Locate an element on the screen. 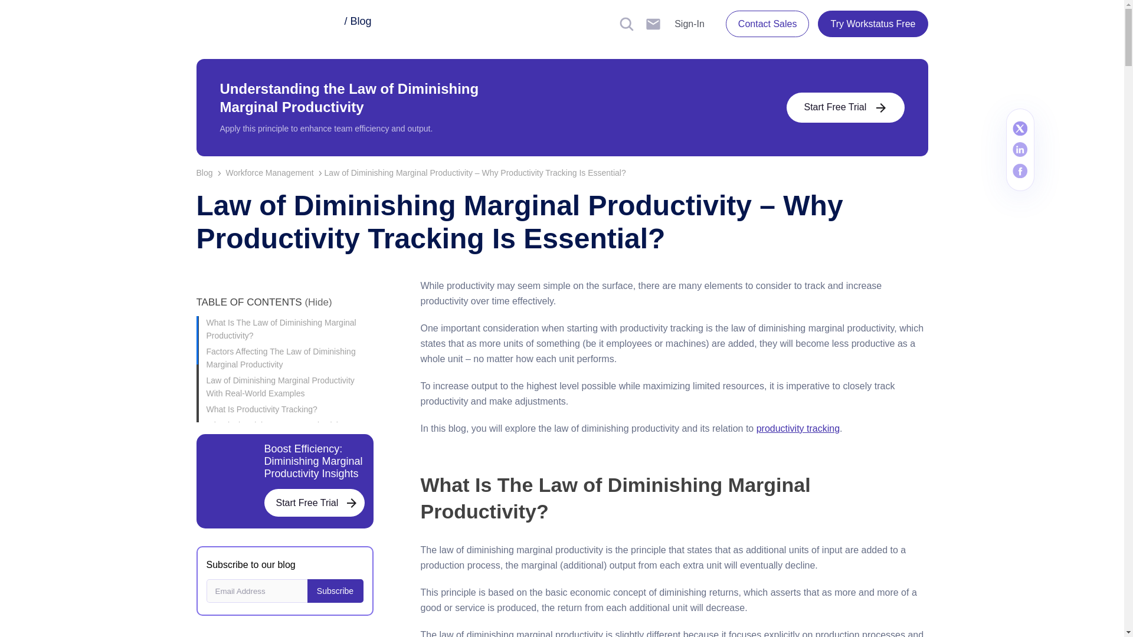  Start Free Trial is located at coordinates (314, 503).